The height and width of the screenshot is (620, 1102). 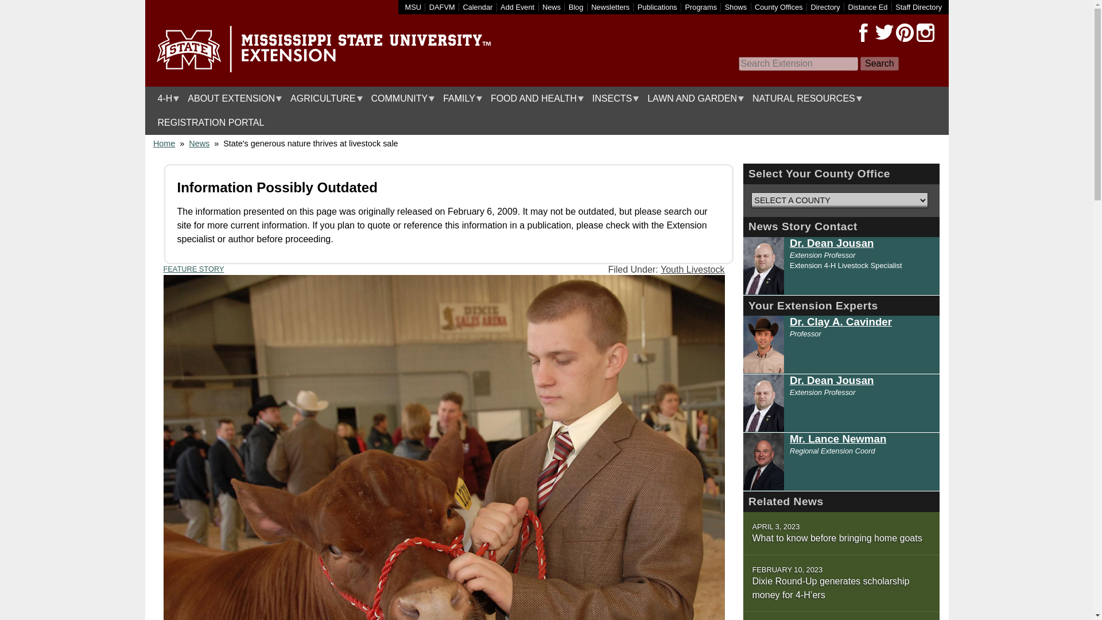 I want to click on 4-H, so click(x=165, y=99).